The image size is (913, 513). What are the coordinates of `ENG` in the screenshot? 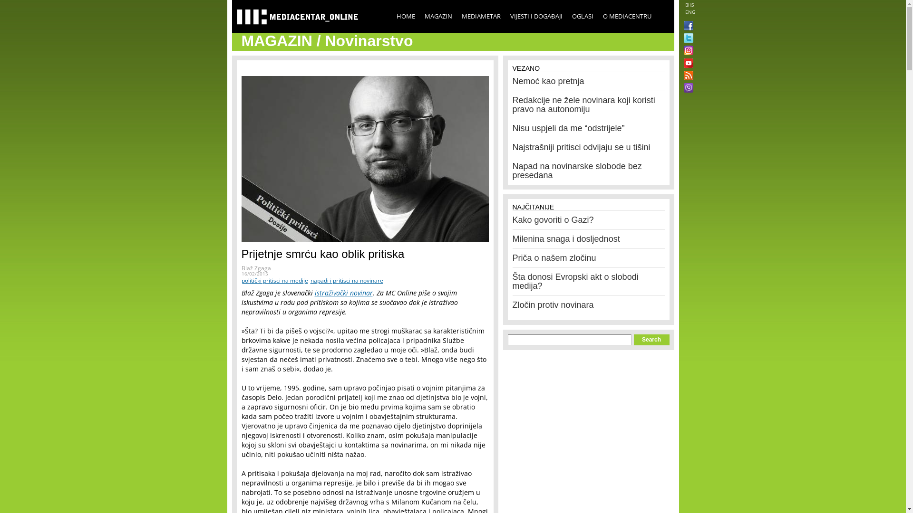 It's located at (690, 12).